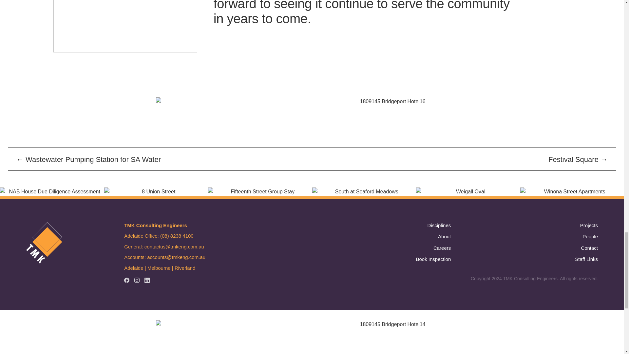 This screenshot has height=354, width=629. What do you see at coordinates (126, 280) in the screenshot?
I see `TMK on facebook` at bounding box center [126, 280].